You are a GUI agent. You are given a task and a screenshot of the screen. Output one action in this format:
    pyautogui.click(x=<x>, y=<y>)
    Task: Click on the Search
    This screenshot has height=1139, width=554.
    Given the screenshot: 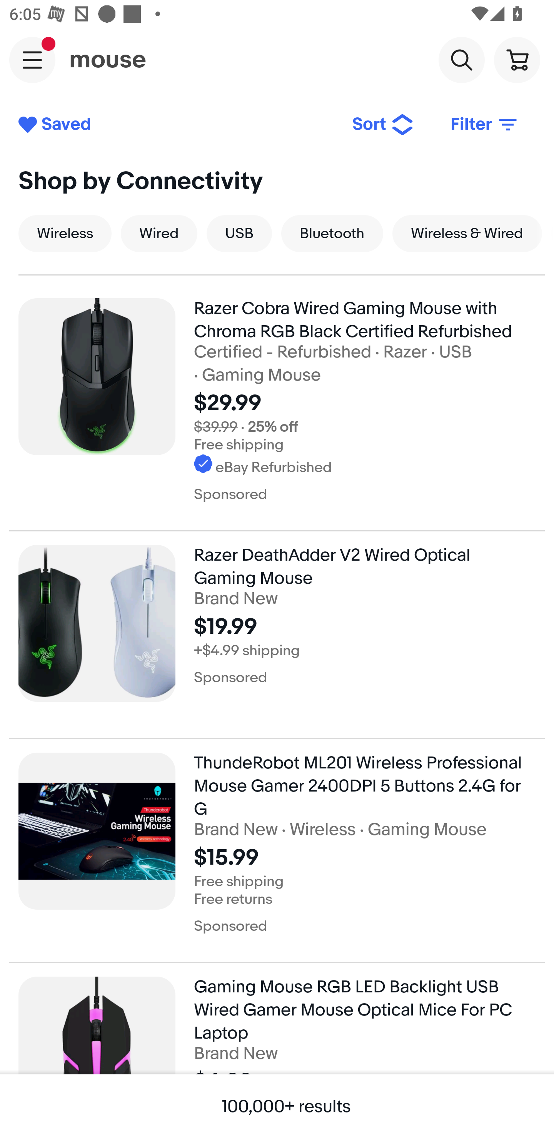 What is the action you would take?
    pyautogui.click(x=461, y=59)
    